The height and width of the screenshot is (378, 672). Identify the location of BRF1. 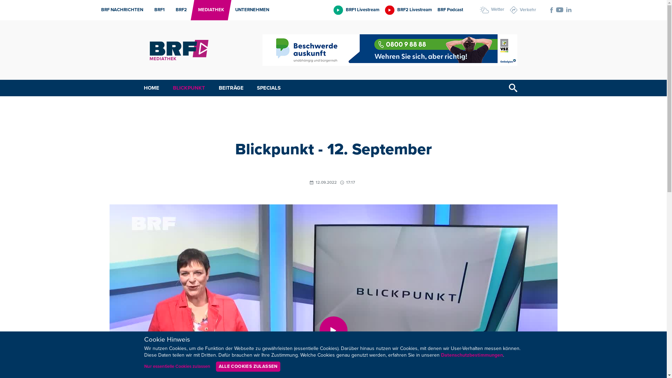
(157, 10).